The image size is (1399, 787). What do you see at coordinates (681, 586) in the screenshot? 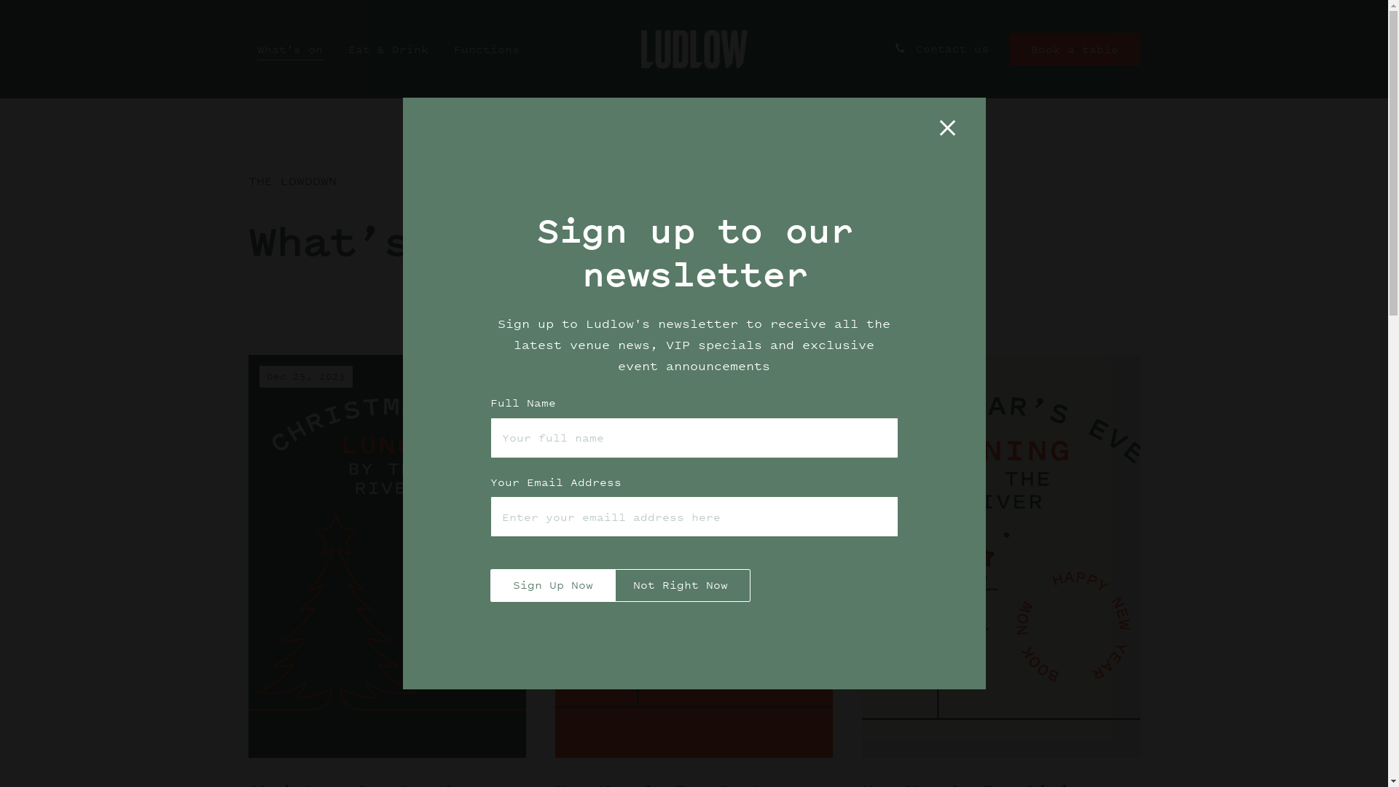
I see `Not Right Now` at bounding box center [681, 586].